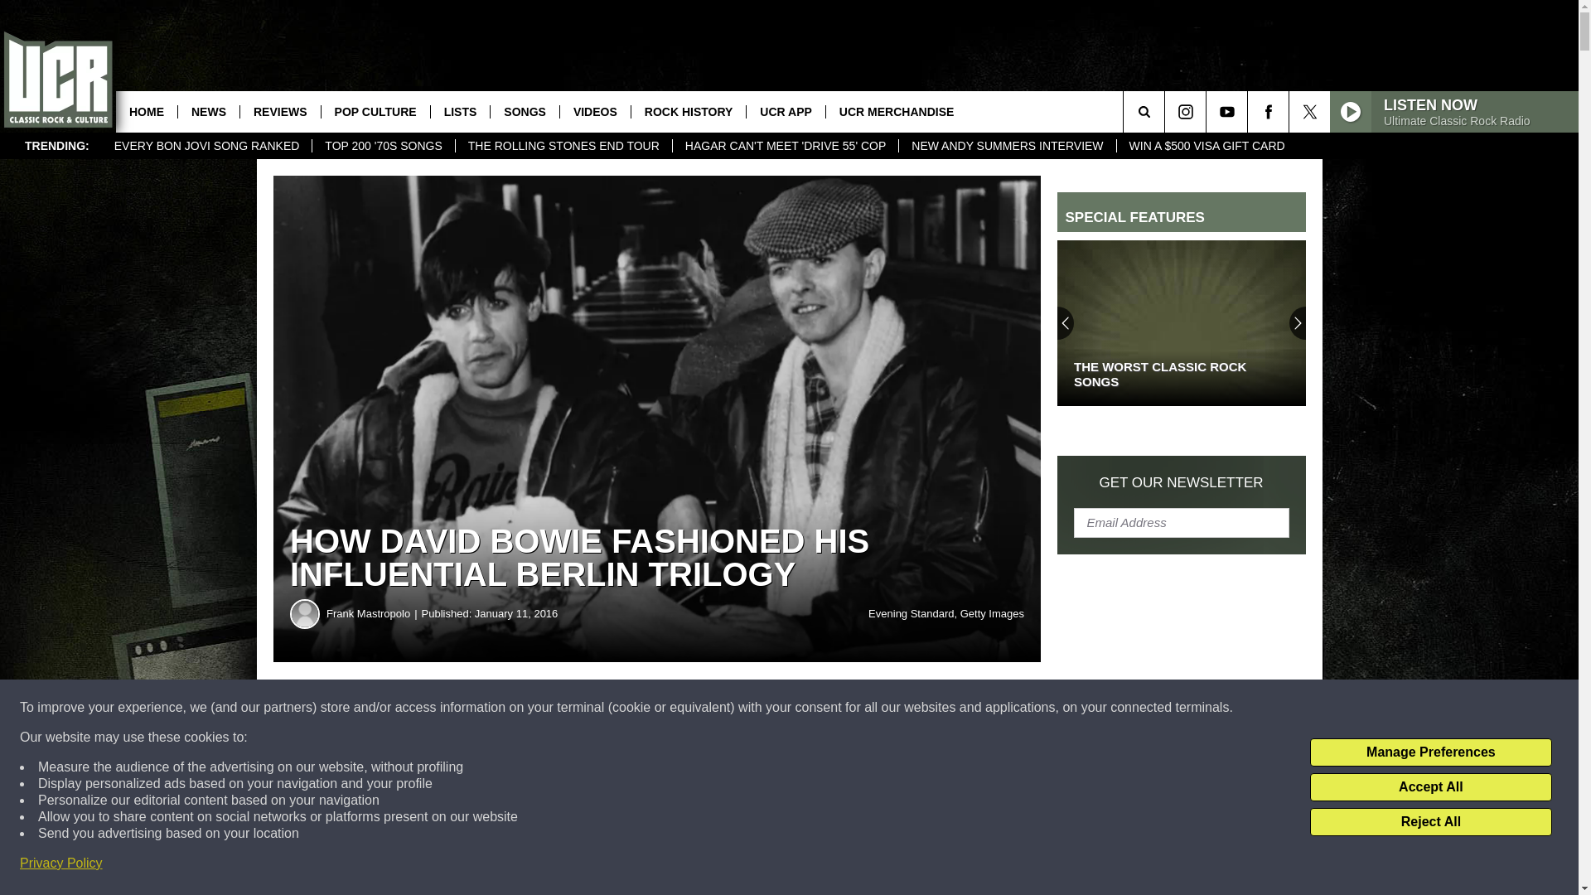 Image resolution: width=1591 pixels, height=895 pixels. I want to click on SHARE, so click(504, 708).